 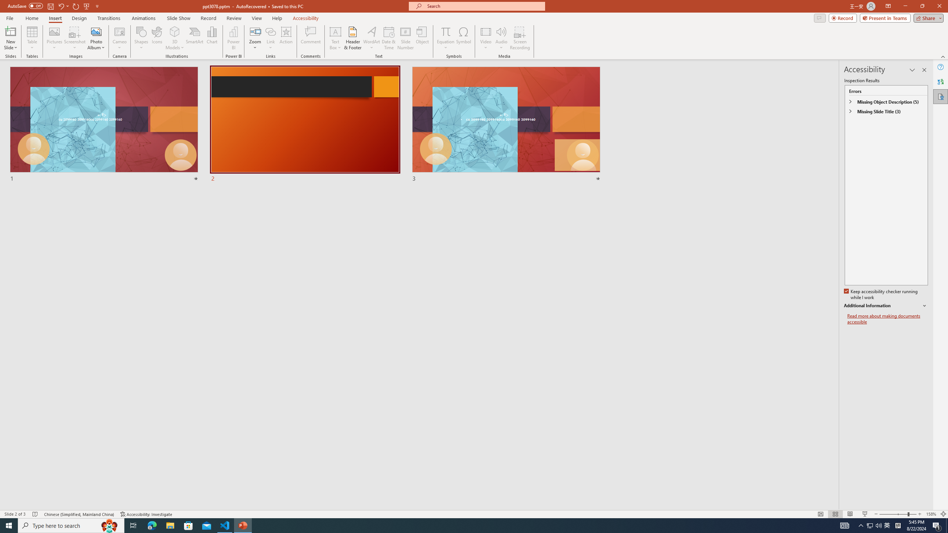 I want to click on Slide Number, so click(x=406, y=38).